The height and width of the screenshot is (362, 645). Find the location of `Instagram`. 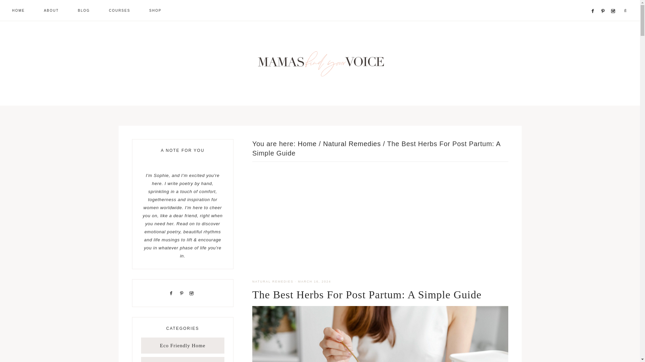

Instagram is located at coordinates (614, 3).